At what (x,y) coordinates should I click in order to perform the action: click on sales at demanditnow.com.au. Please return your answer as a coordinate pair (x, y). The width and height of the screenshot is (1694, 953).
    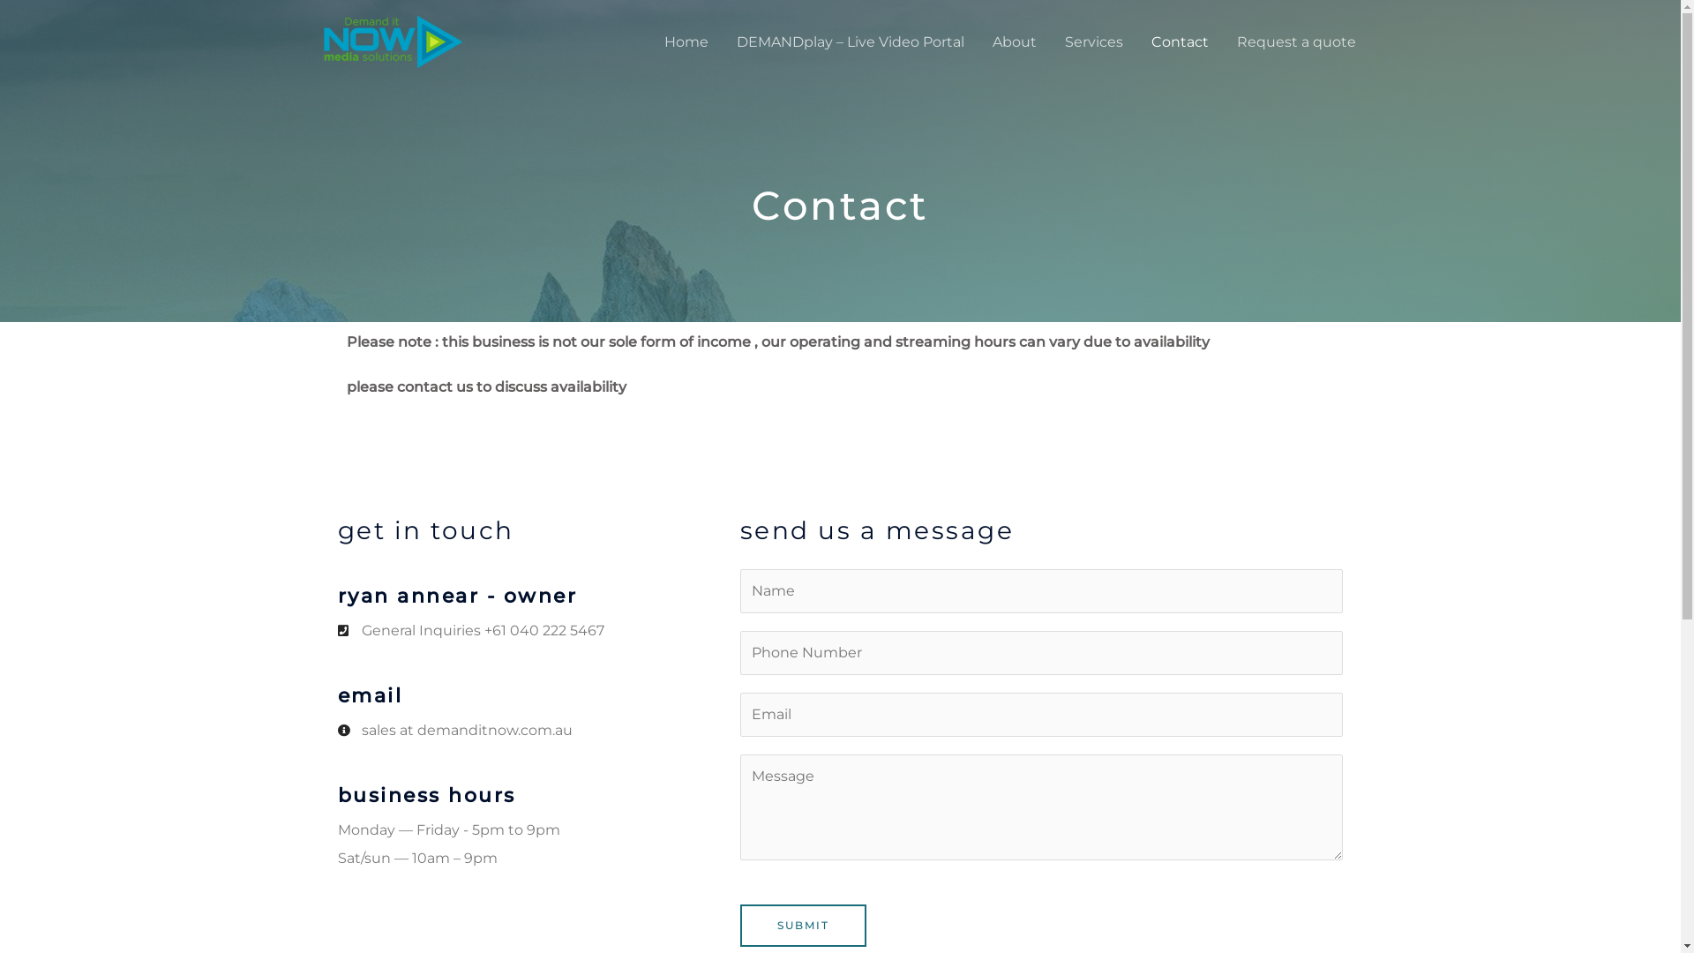
    Looking at the image, I should click on (538, 731).